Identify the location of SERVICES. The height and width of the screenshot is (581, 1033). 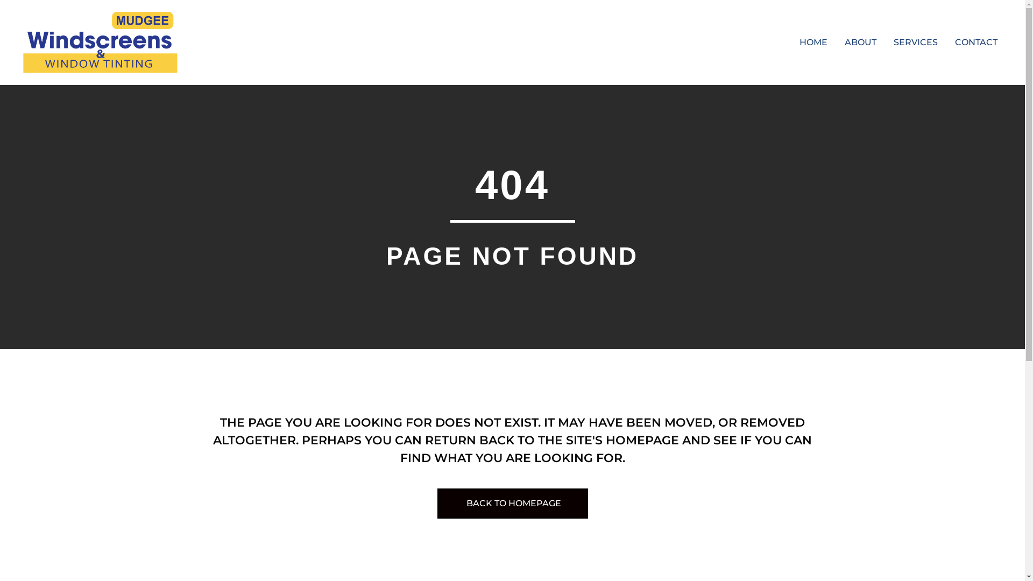
(916, 42).